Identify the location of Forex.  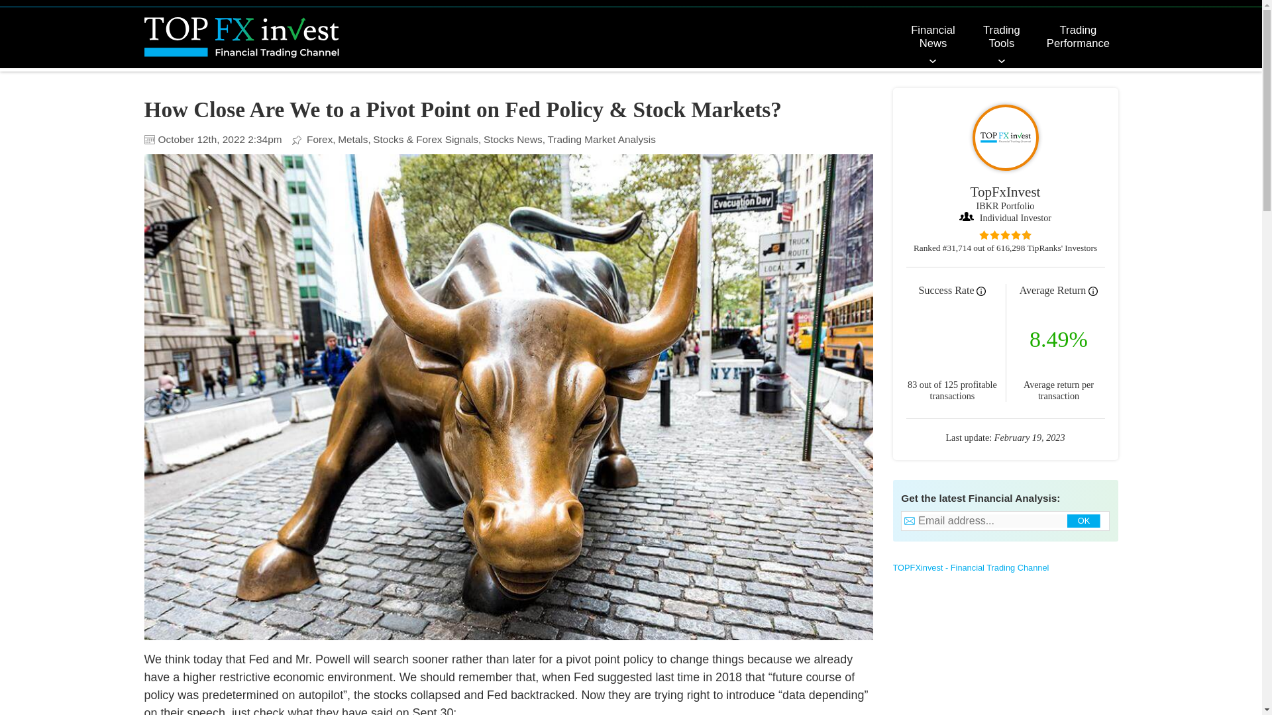
(321, 139).